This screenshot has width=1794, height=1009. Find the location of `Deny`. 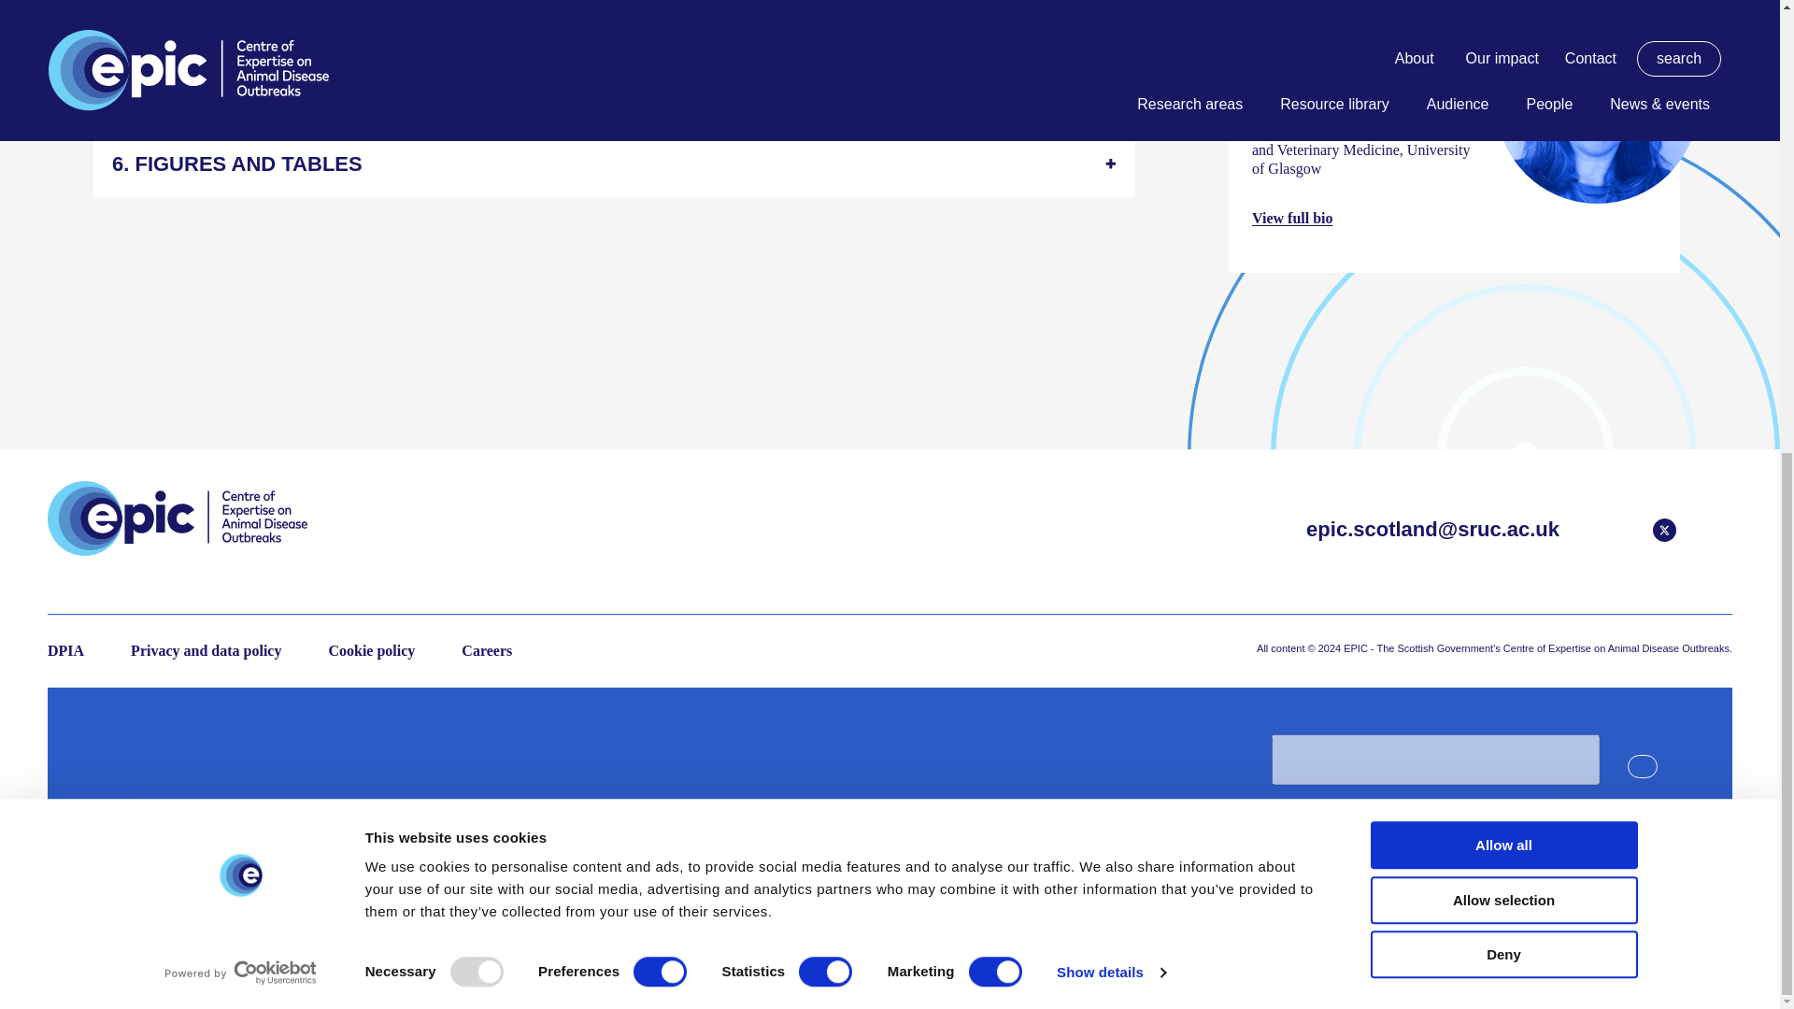

Deny is located at coordinates (1502, 135).